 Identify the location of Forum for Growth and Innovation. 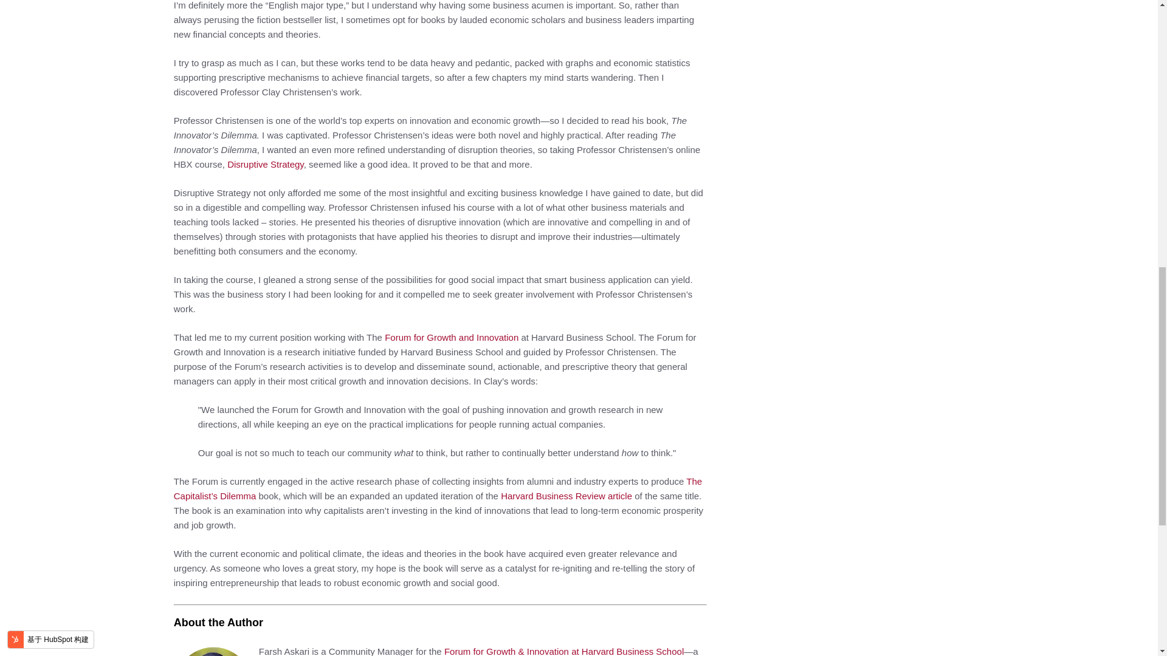
(451, 337).